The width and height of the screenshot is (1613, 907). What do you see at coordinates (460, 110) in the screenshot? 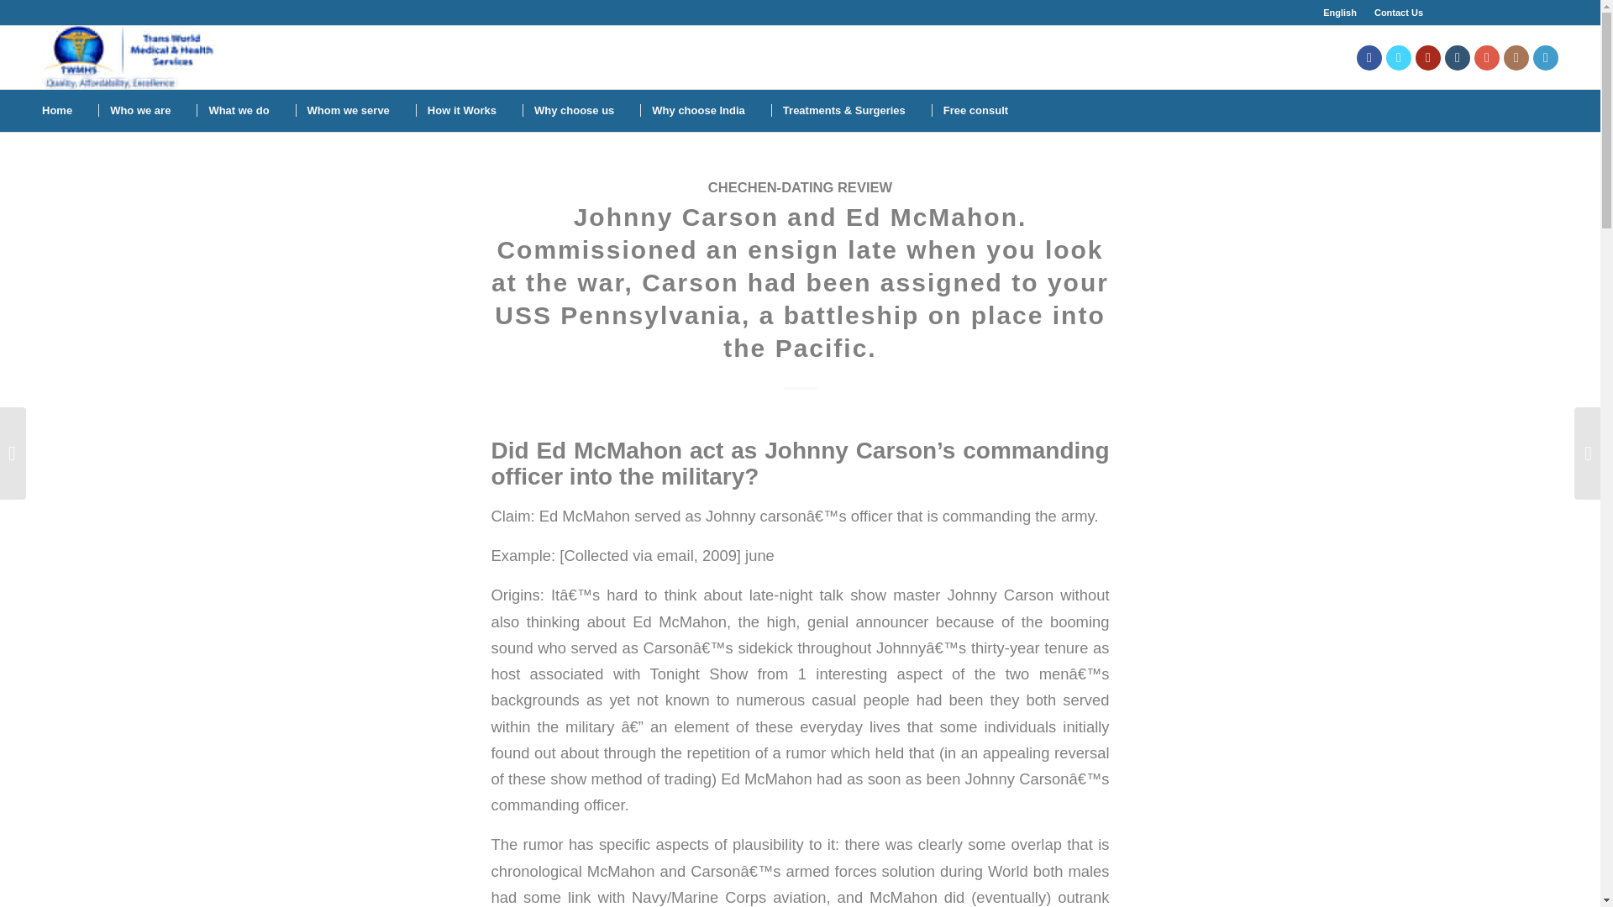
I see `How it Works` at bounding box center [460, 110].